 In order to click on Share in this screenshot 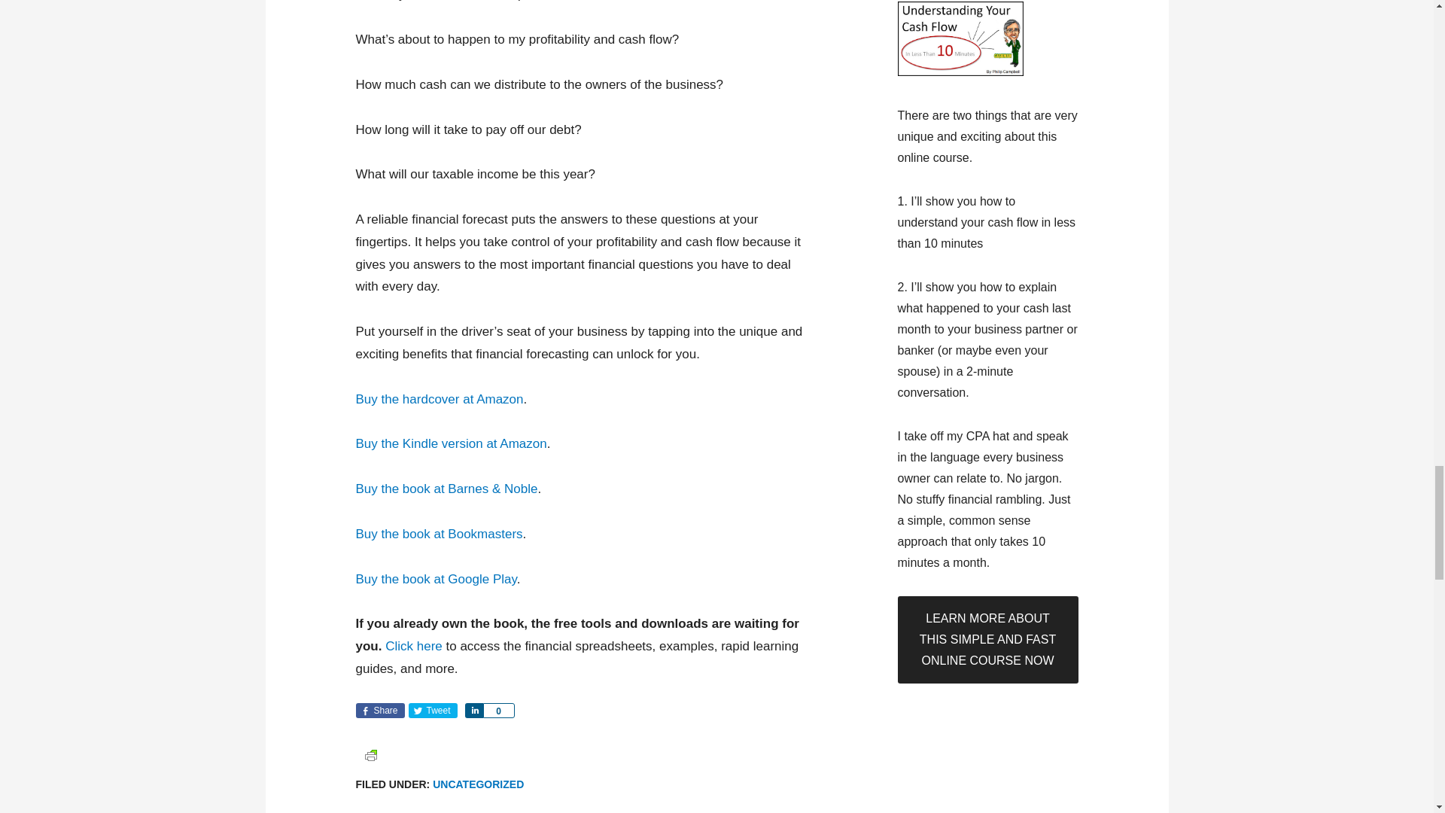, I will do `click(379, 711)`.